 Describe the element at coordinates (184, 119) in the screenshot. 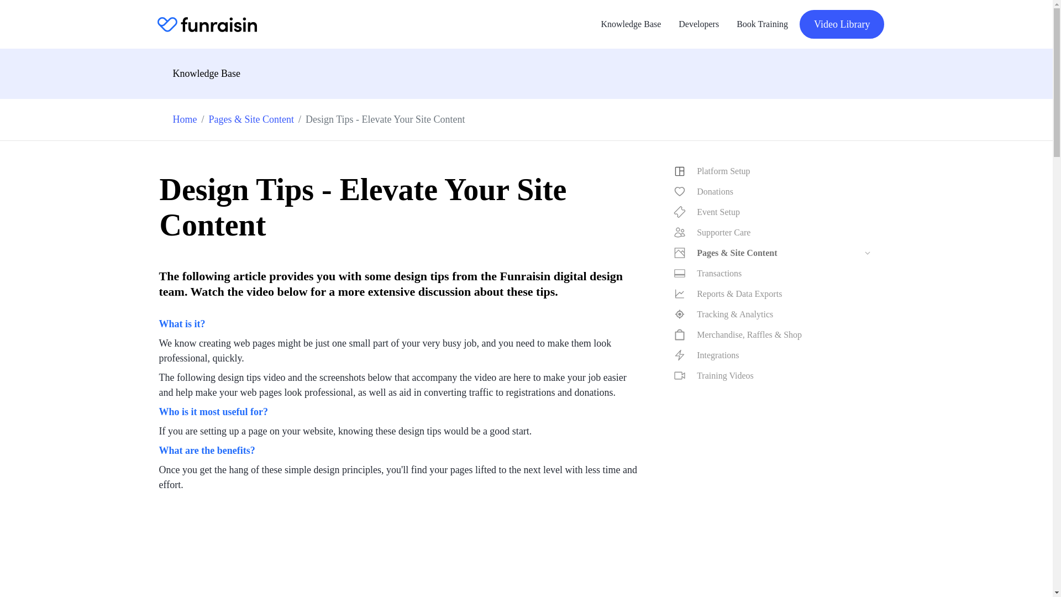

I see `Home` at that location.